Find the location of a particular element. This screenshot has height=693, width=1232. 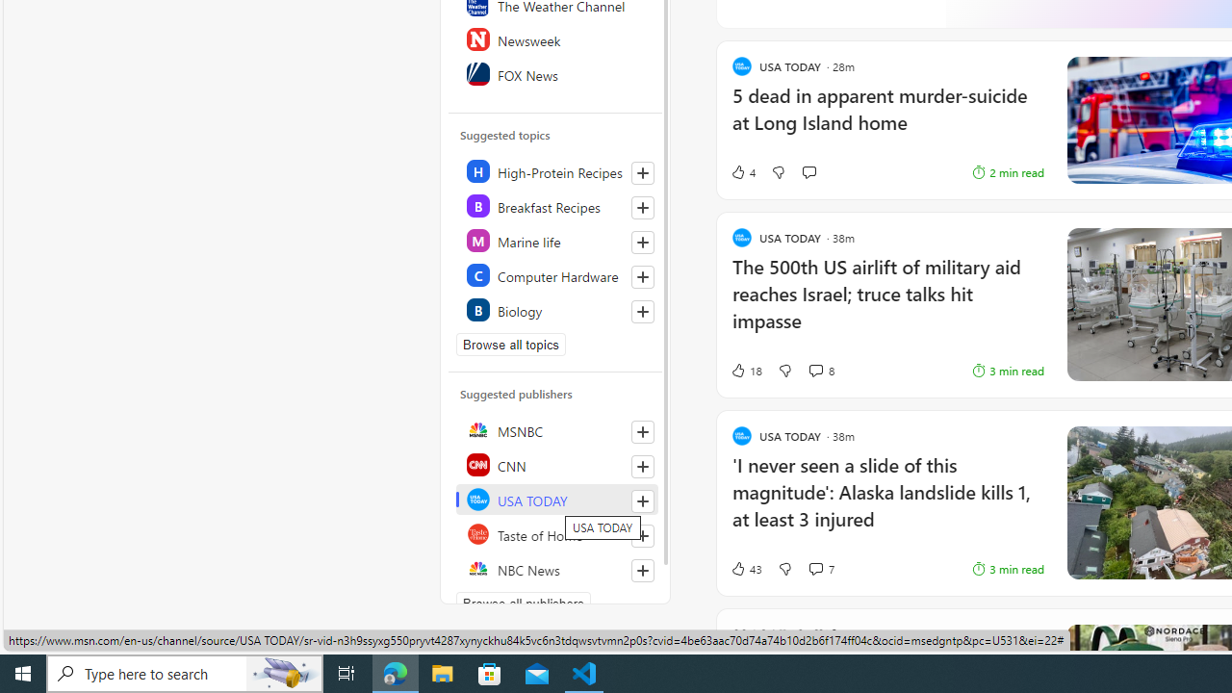

Taste of Home is located at coordinates (556, 533).